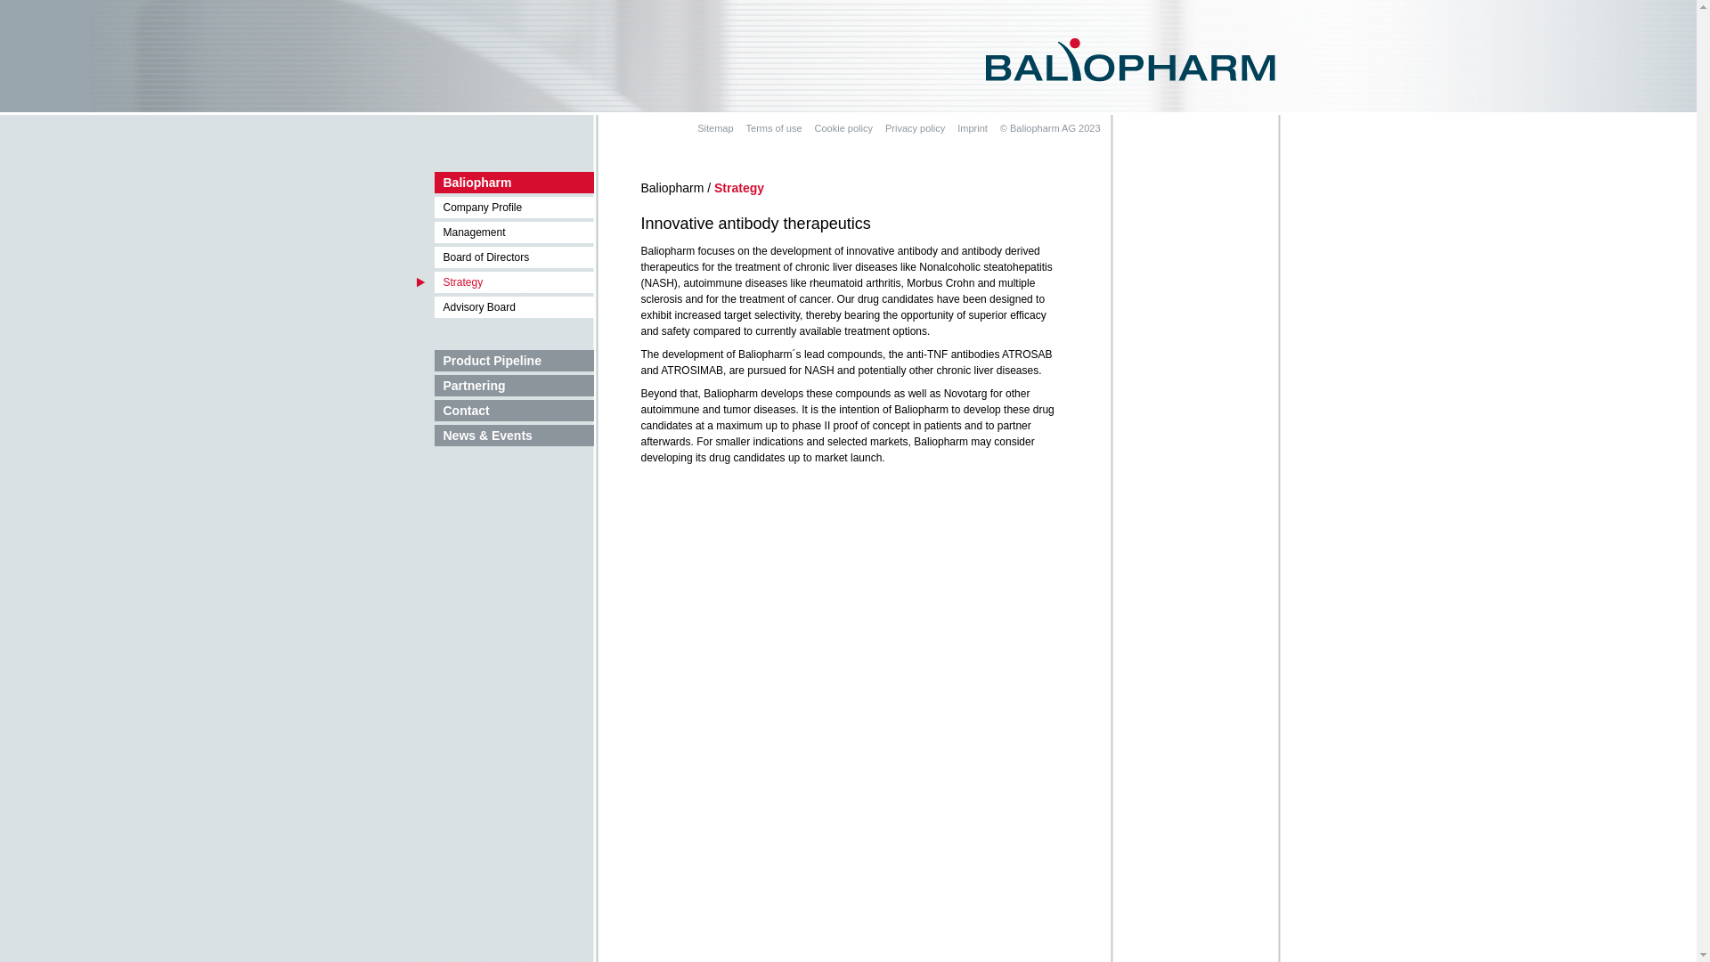 This screenshot has width=1710, height=962. I want to click on Cookie policy, so click(844, 129).